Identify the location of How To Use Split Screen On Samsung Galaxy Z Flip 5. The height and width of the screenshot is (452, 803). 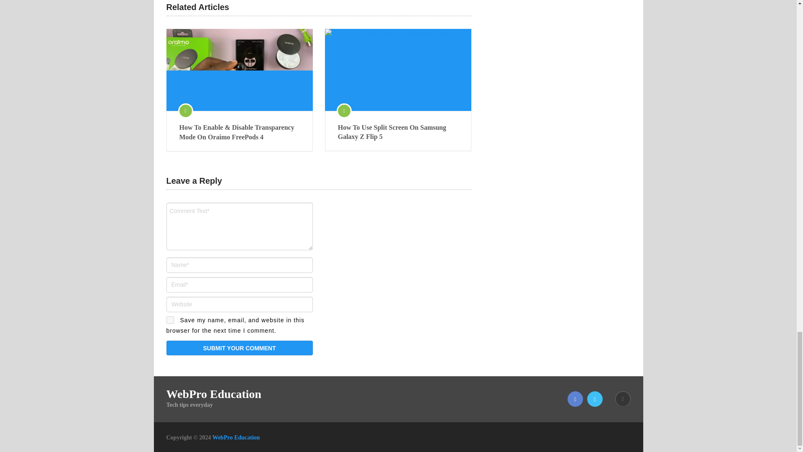
(398, 69).